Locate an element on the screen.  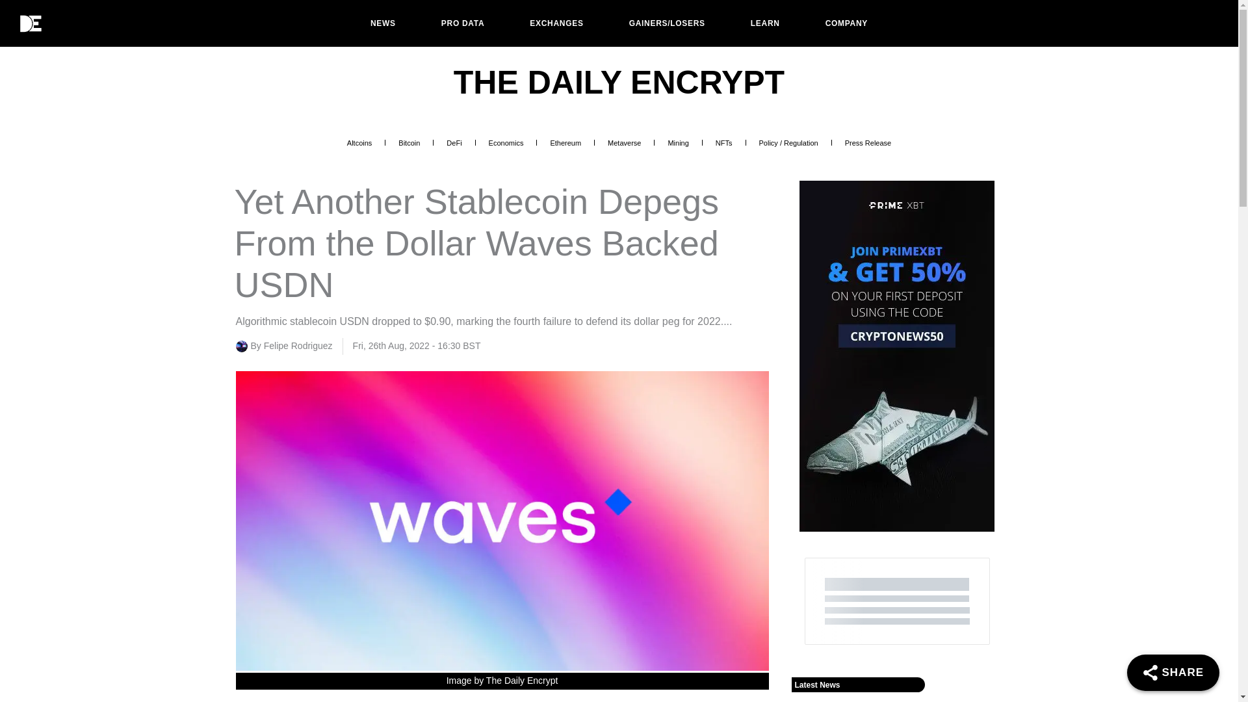
LEARN is located at coordinates (766, 23).